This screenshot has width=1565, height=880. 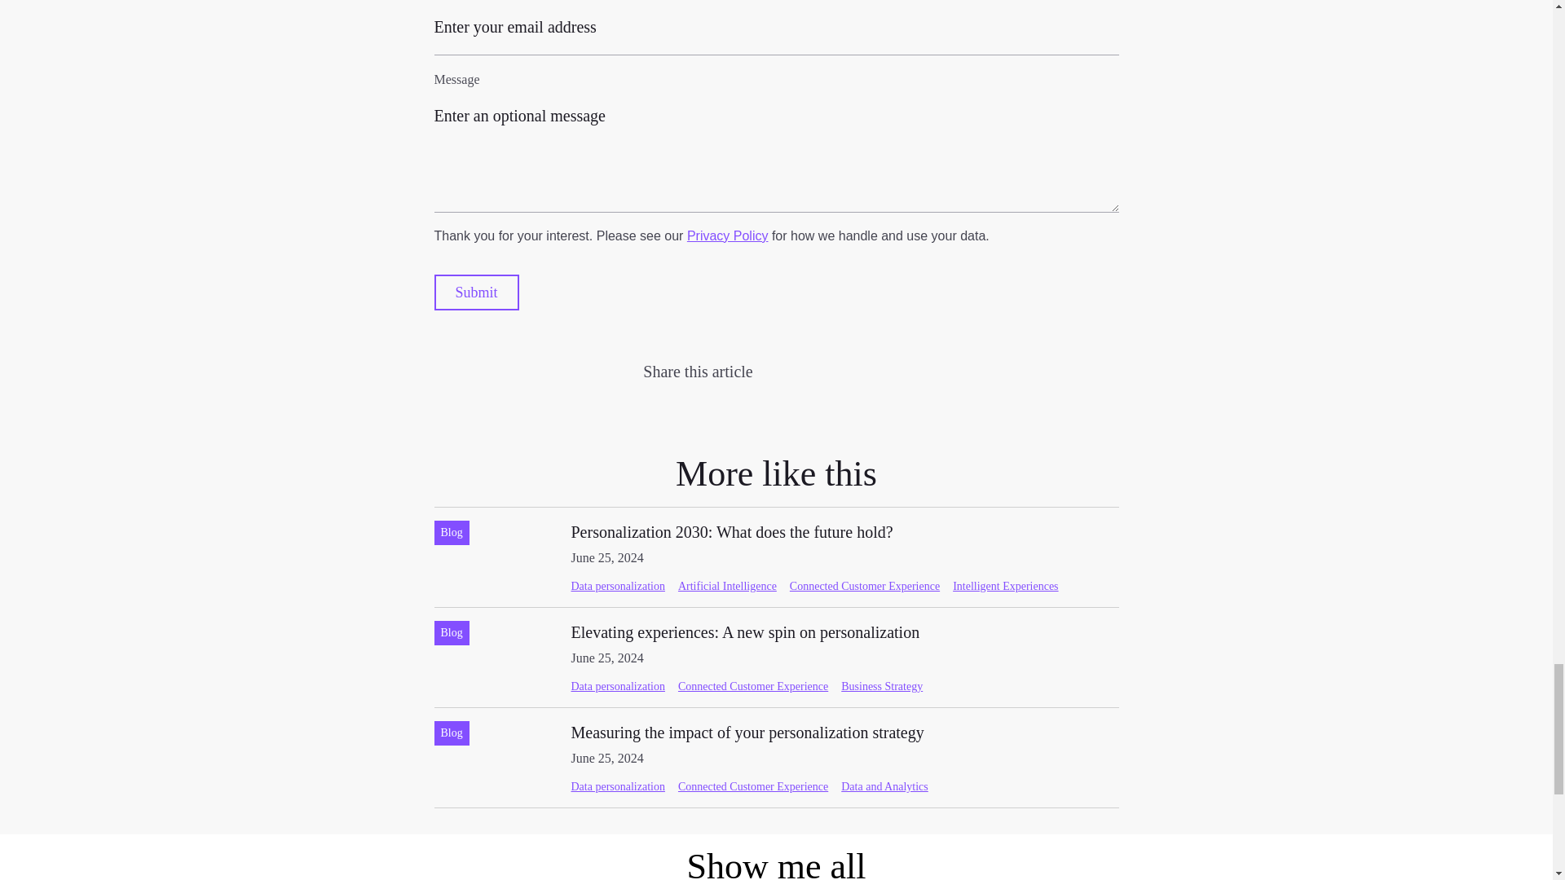 I want to click on Connected Customer Experience, so click(x=727, y=235).